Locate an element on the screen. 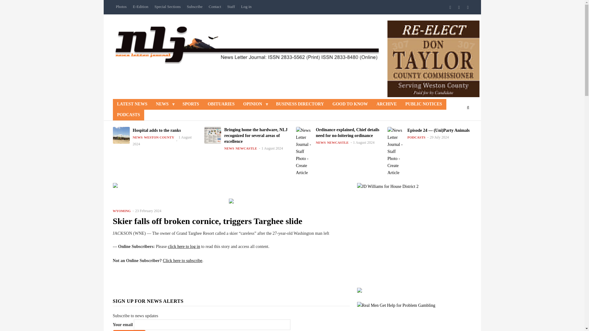 This screenshot has height=331, width=589. Staff is located at coordinates (231, 7).